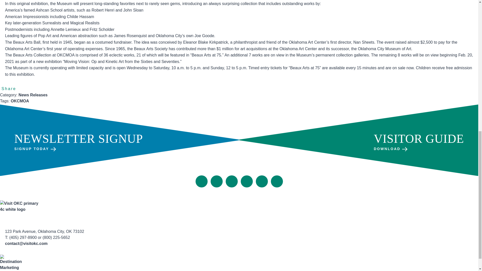  What do you see at coordinates (237, 190) in the screenshot?
I see `Contact` at bounding box center [237, 190].